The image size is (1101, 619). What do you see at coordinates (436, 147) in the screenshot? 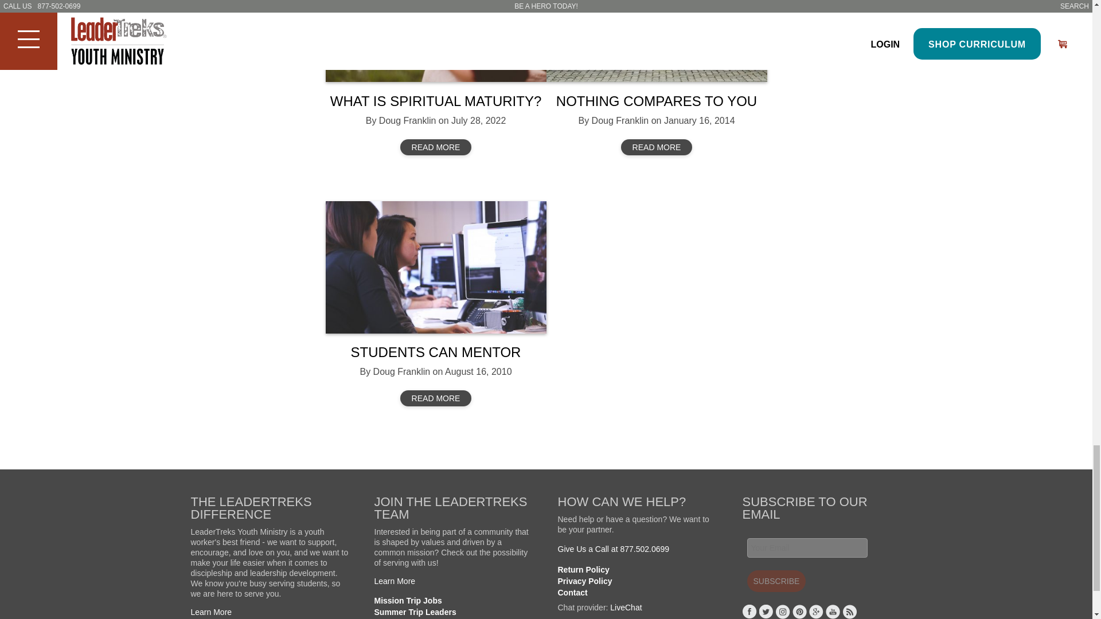
I see `READ MORE` at bounding box center [436, 147].